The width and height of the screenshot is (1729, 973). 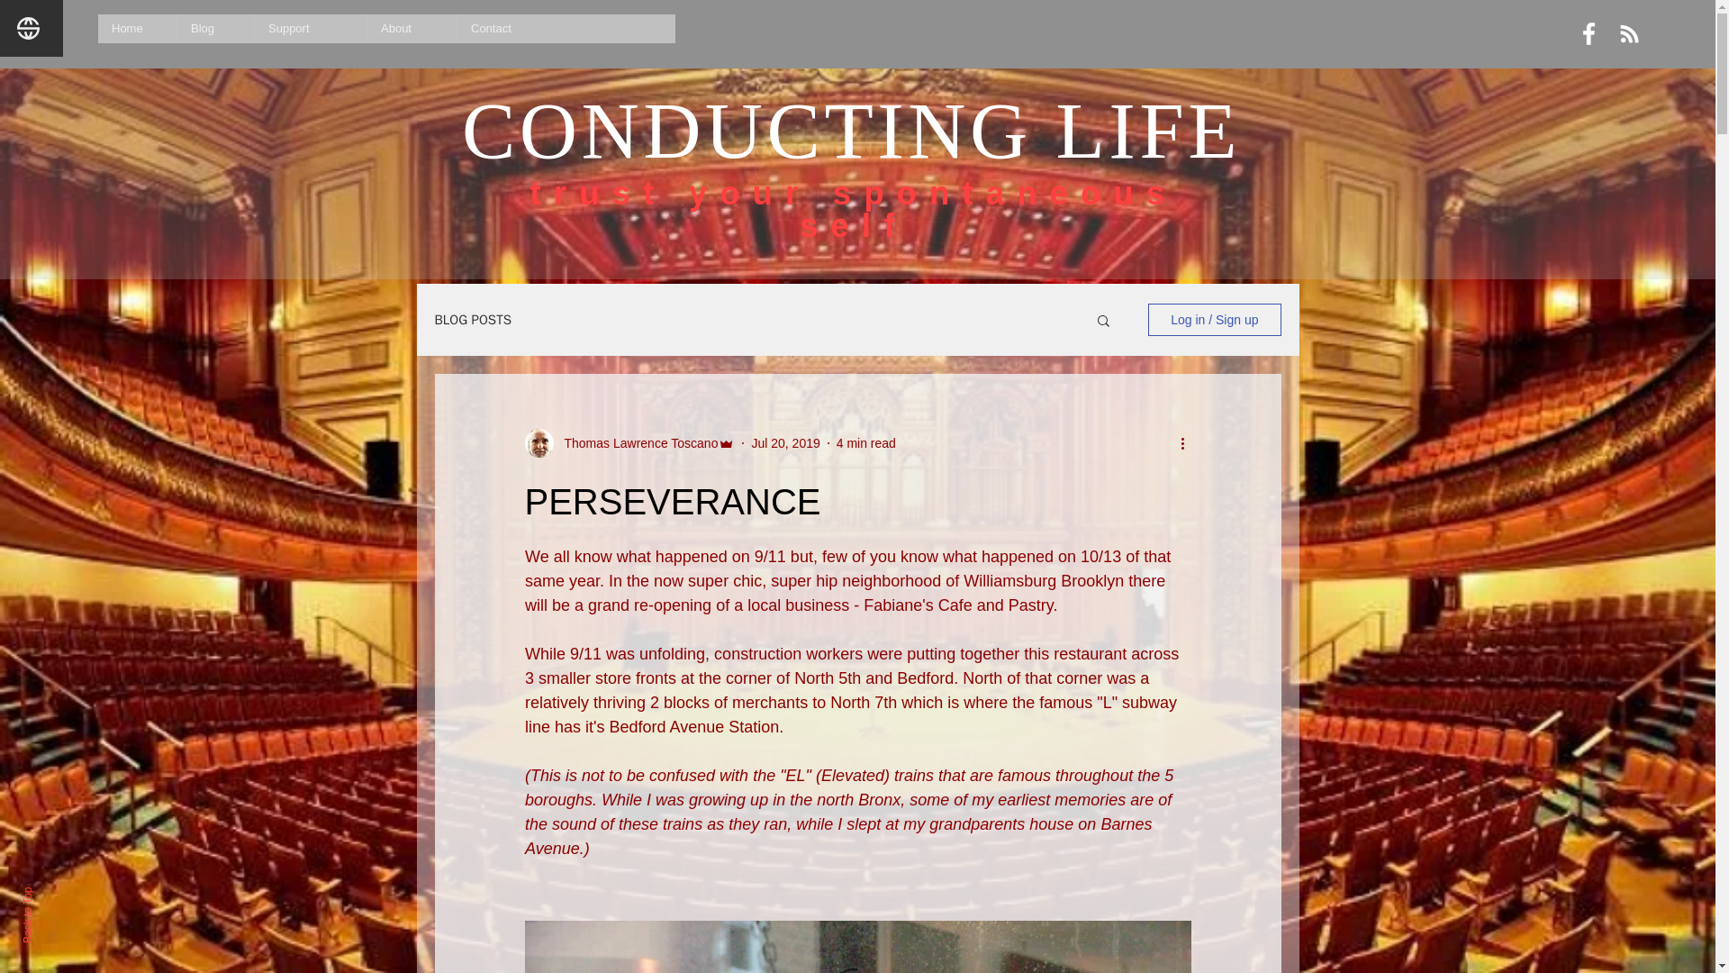 I want to click on About, so click(x=411, y=29).